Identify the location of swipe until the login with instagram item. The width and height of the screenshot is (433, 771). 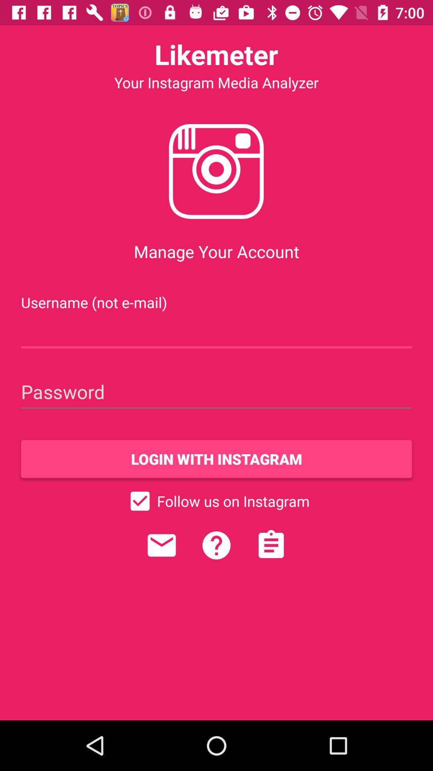
(216, 459).